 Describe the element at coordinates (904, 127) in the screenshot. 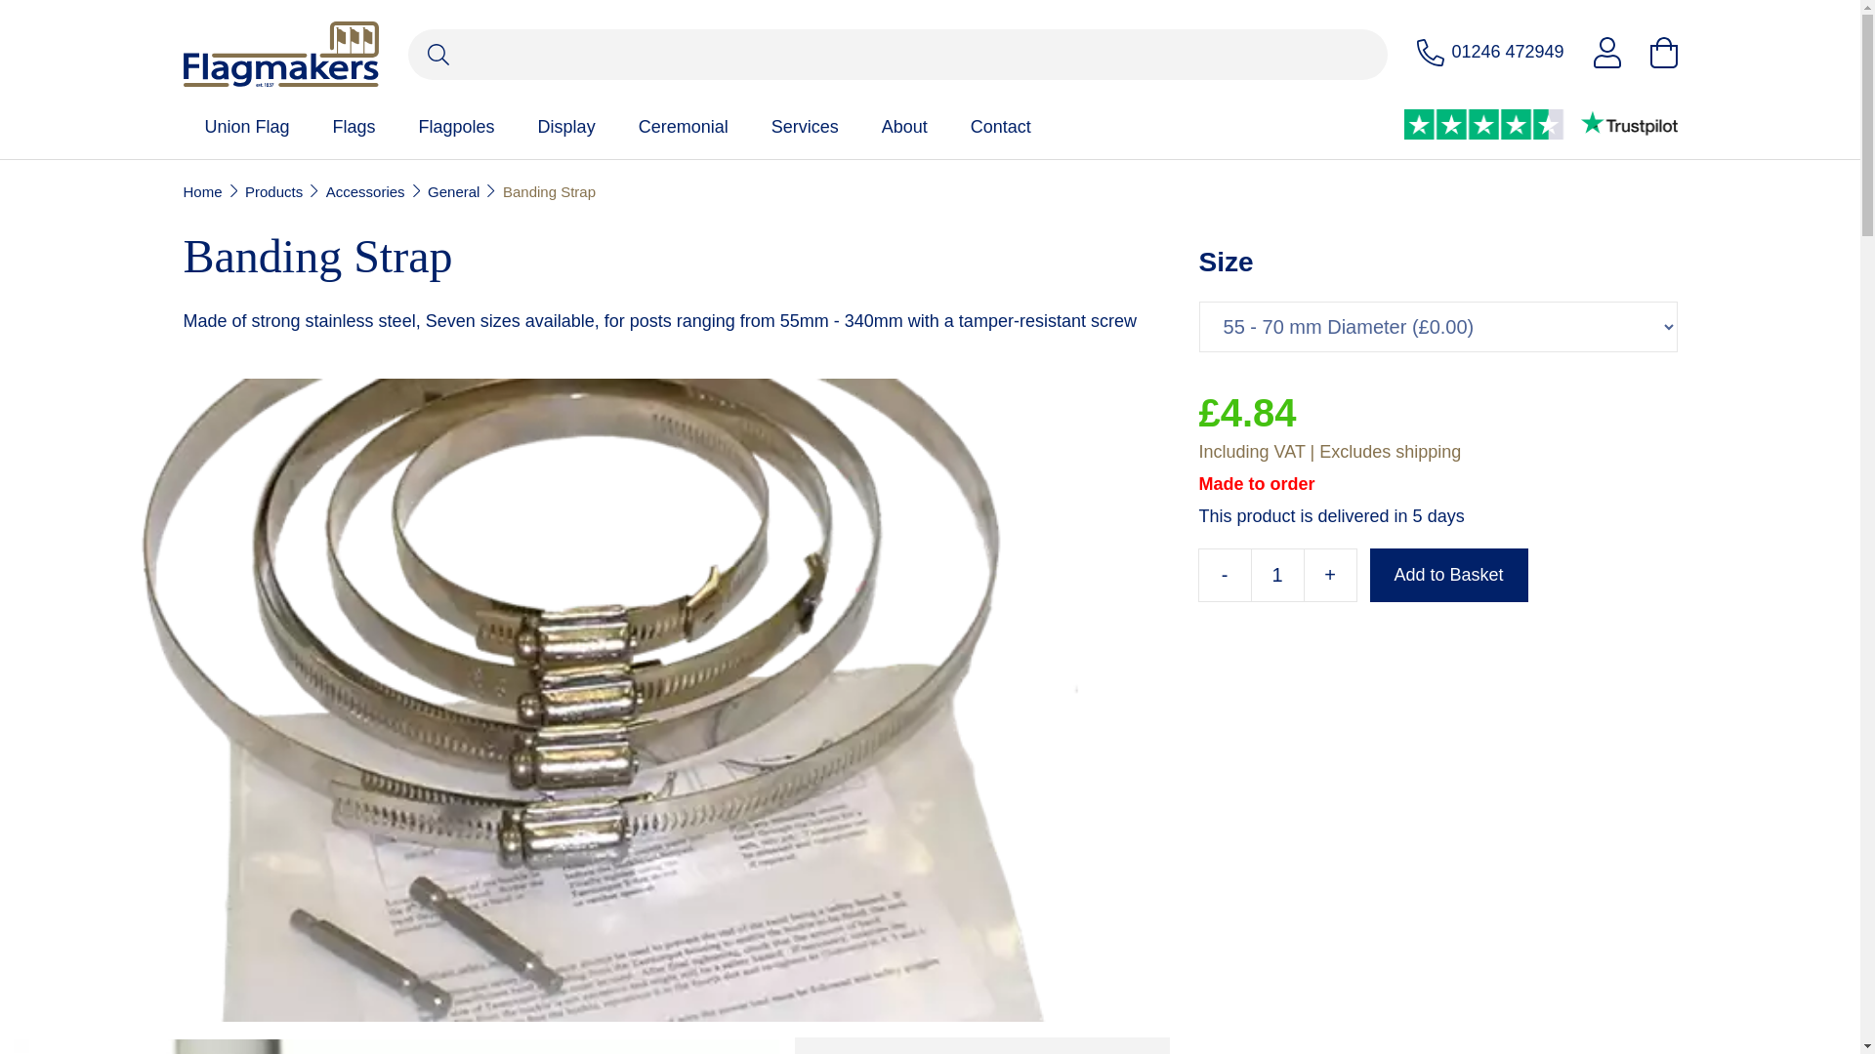

I see `About` at that location.